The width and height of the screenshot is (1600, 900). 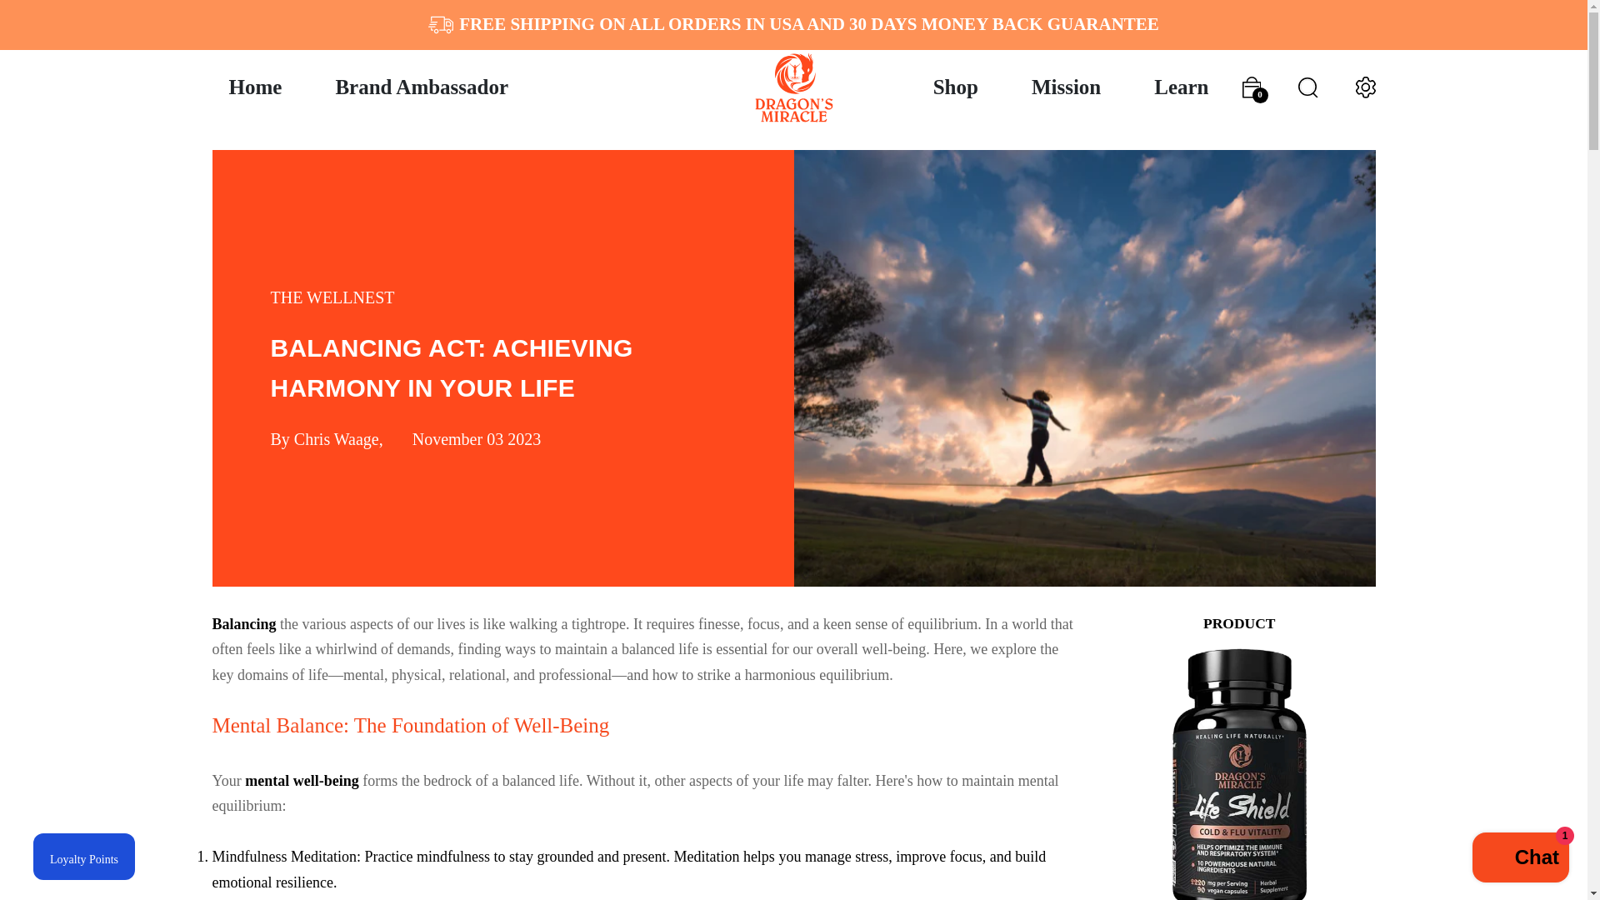 I want to click on Brand  Ambassador, so click(x=422, y=87).